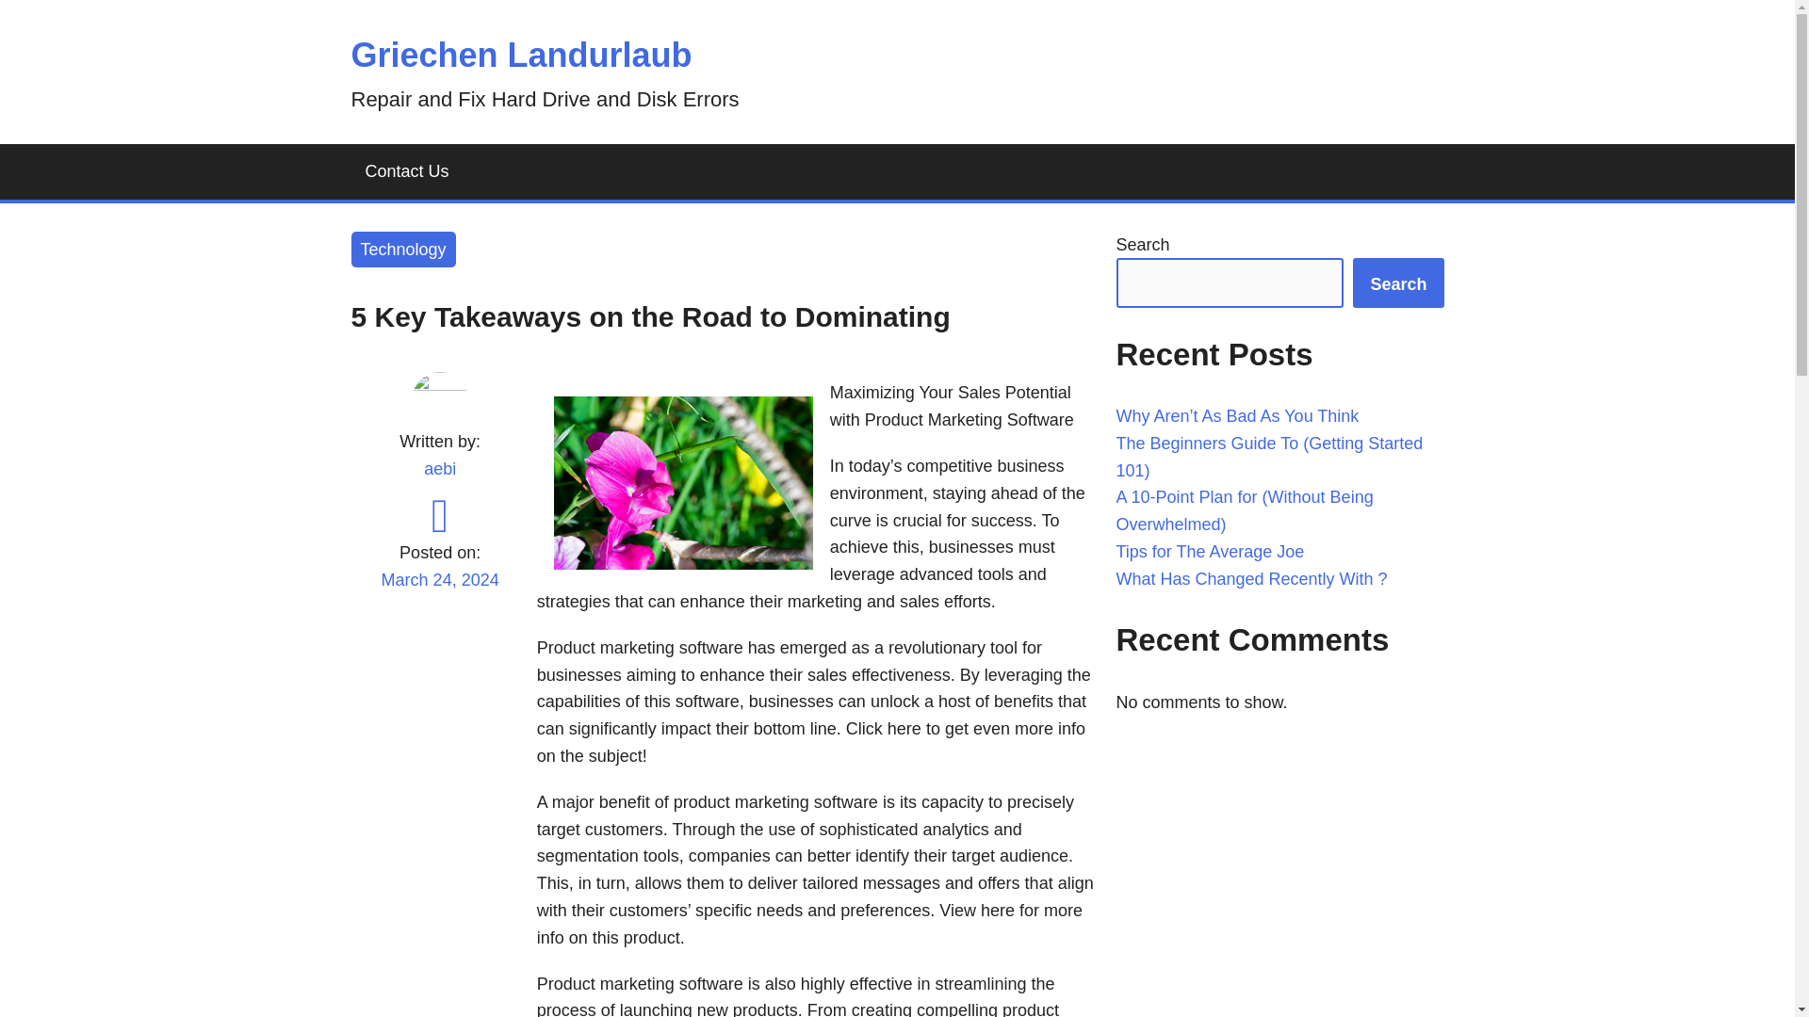 Image resolution: width=1809 pixels, height=1017 pixels. Describe the element at coordinates (520, 55) in the screenshot. I see `Griechen Landurlaub` at that location.